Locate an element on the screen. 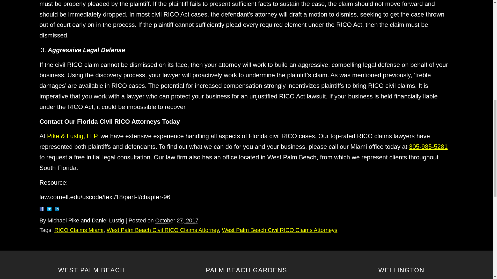 The height and width of the screenshot is (279, 497). Twitter is located at coordinates (51, 209).